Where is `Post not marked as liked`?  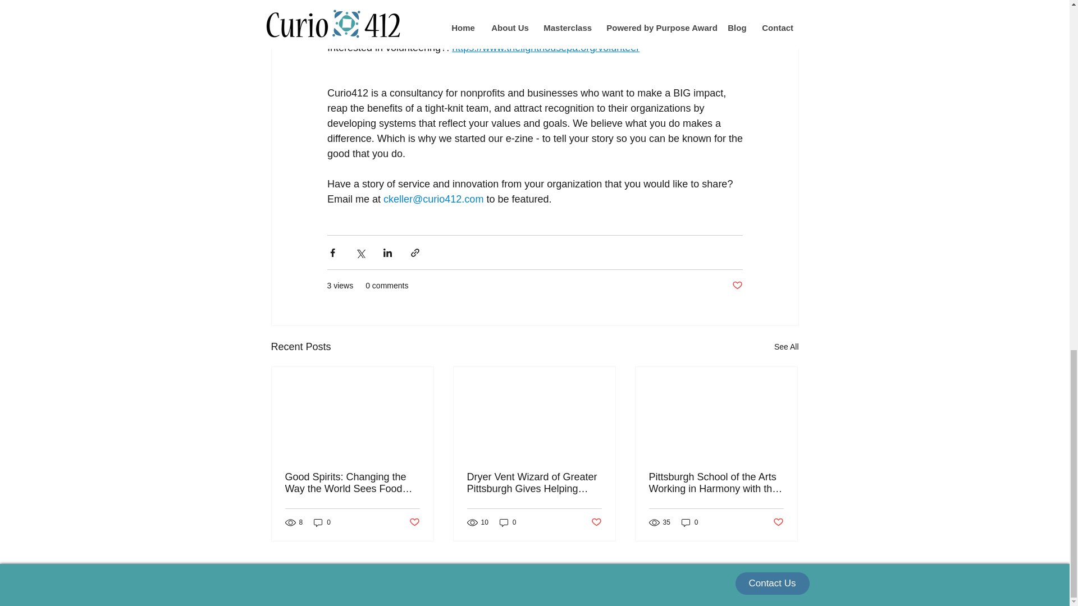
Post not marked as liked is located at coordinates (737, 285).